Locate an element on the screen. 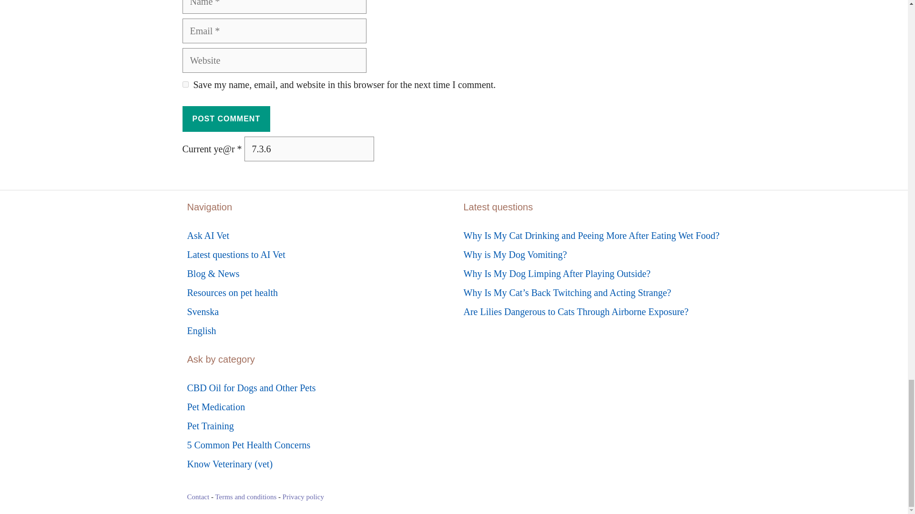 The width and height of the screenshot is (915, 514). yes is located at coordinates (185, 84).